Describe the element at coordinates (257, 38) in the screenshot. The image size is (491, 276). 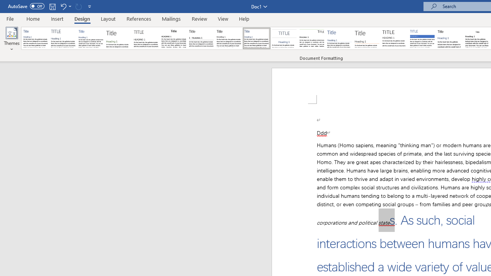
I see `Casual` at that location.